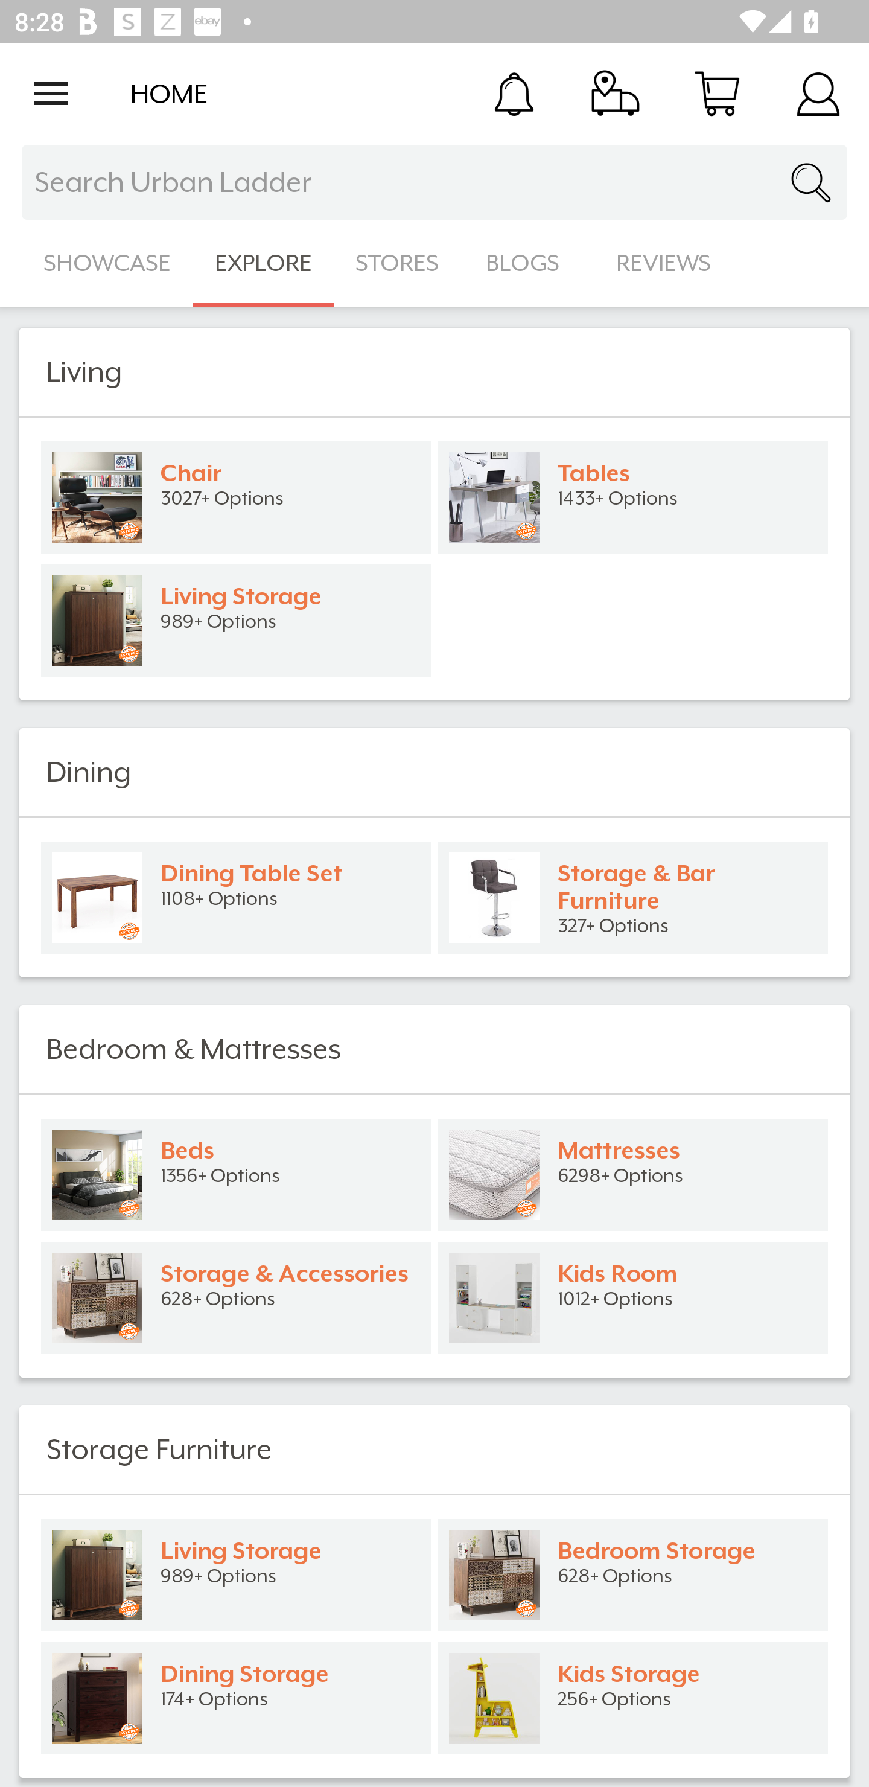 This screenshot has height=1787, width=869. Describe the element at coordinates (514, 93) in the screenshot. I see `Notification` at that location.